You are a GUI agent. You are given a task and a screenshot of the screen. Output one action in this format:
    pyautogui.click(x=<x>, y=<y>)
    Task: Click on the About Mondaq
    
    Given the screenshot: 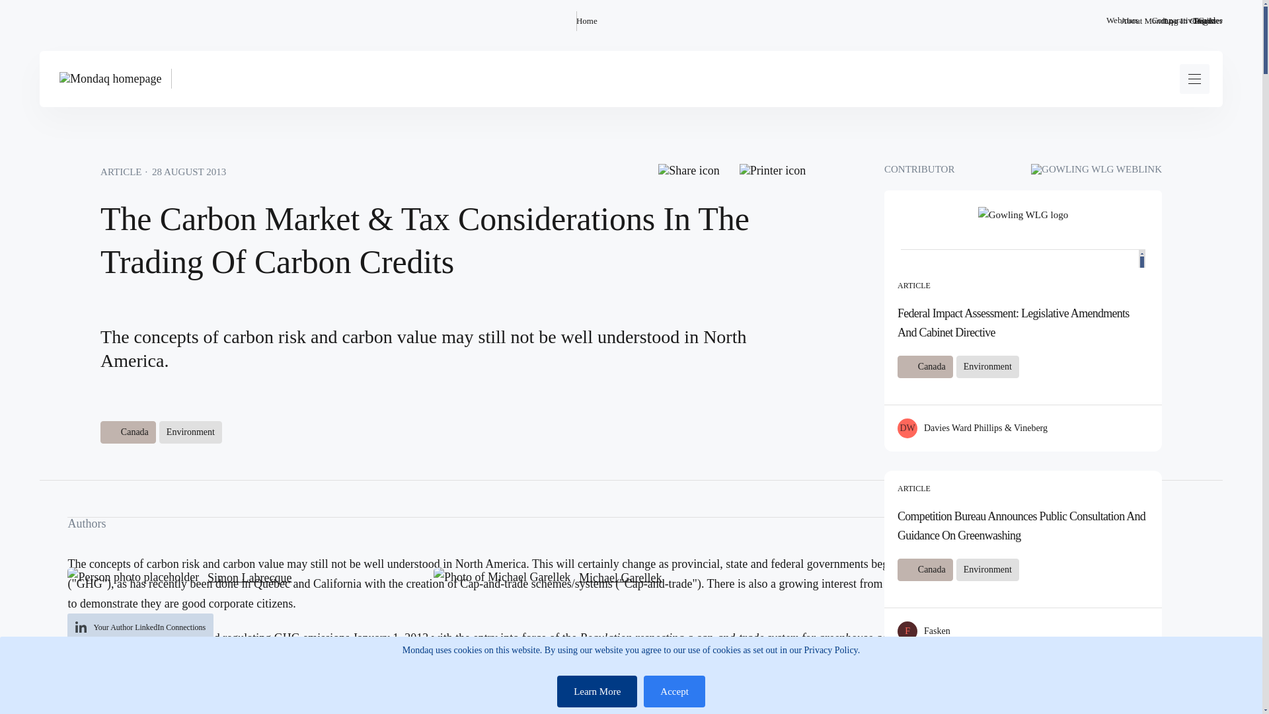 What is the action you would take?
    pyautogui.click(x=1146, y=20)
    